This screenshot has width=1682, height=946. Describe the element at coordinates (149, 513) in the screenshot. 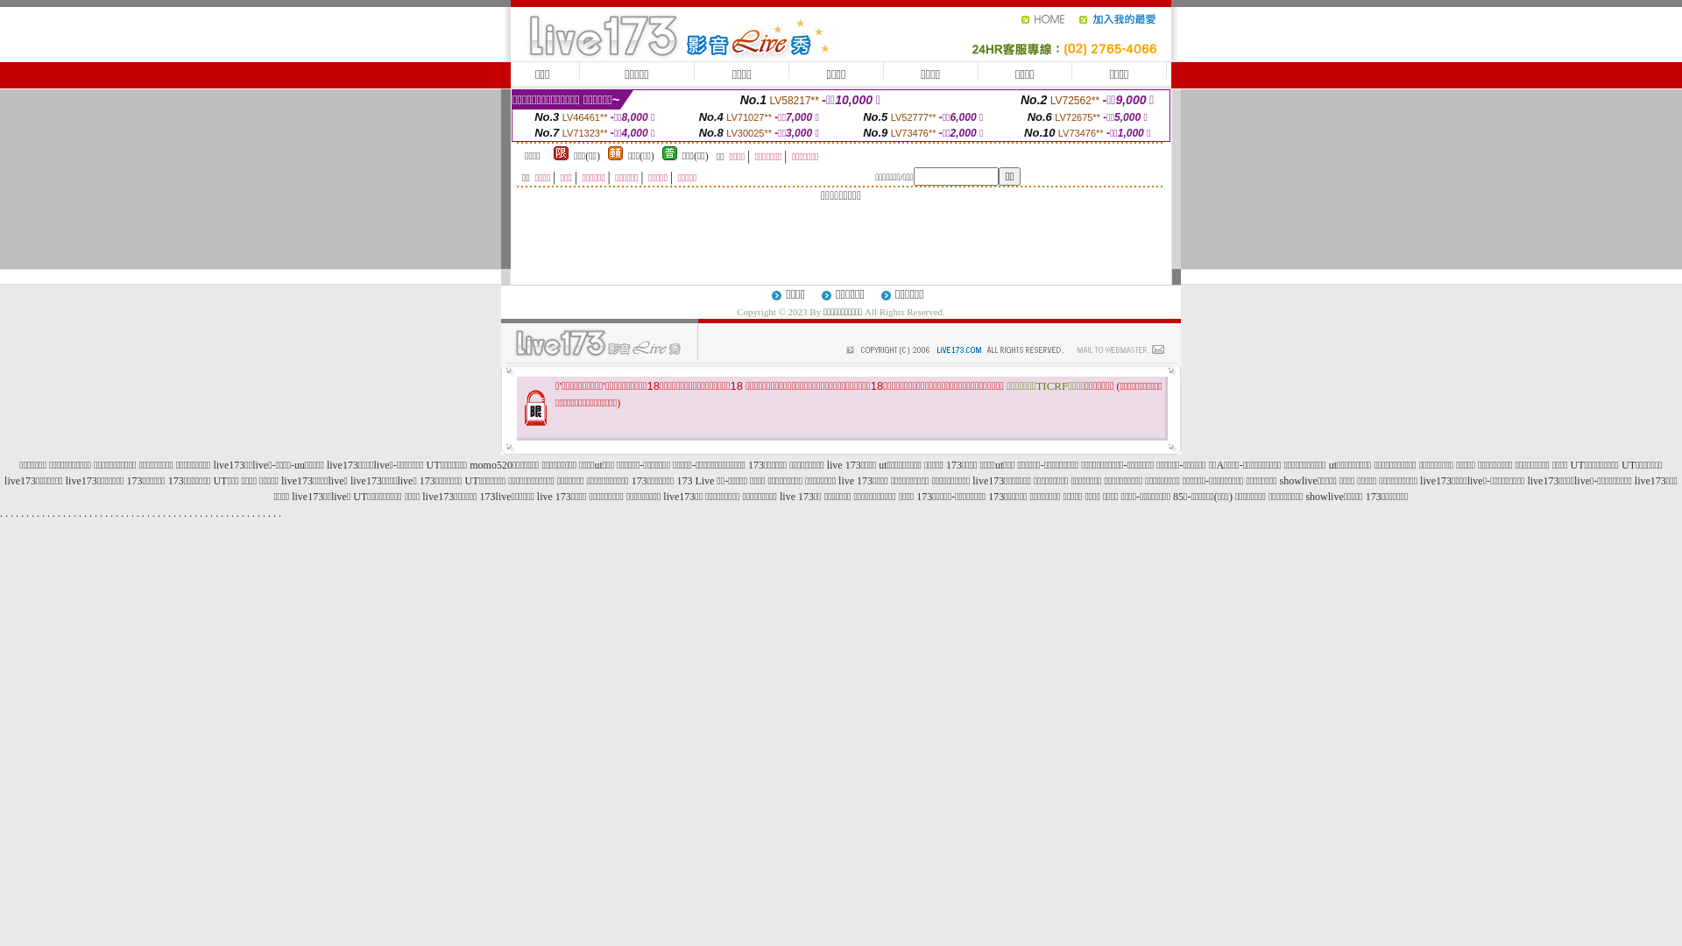

I see `.` at that location.